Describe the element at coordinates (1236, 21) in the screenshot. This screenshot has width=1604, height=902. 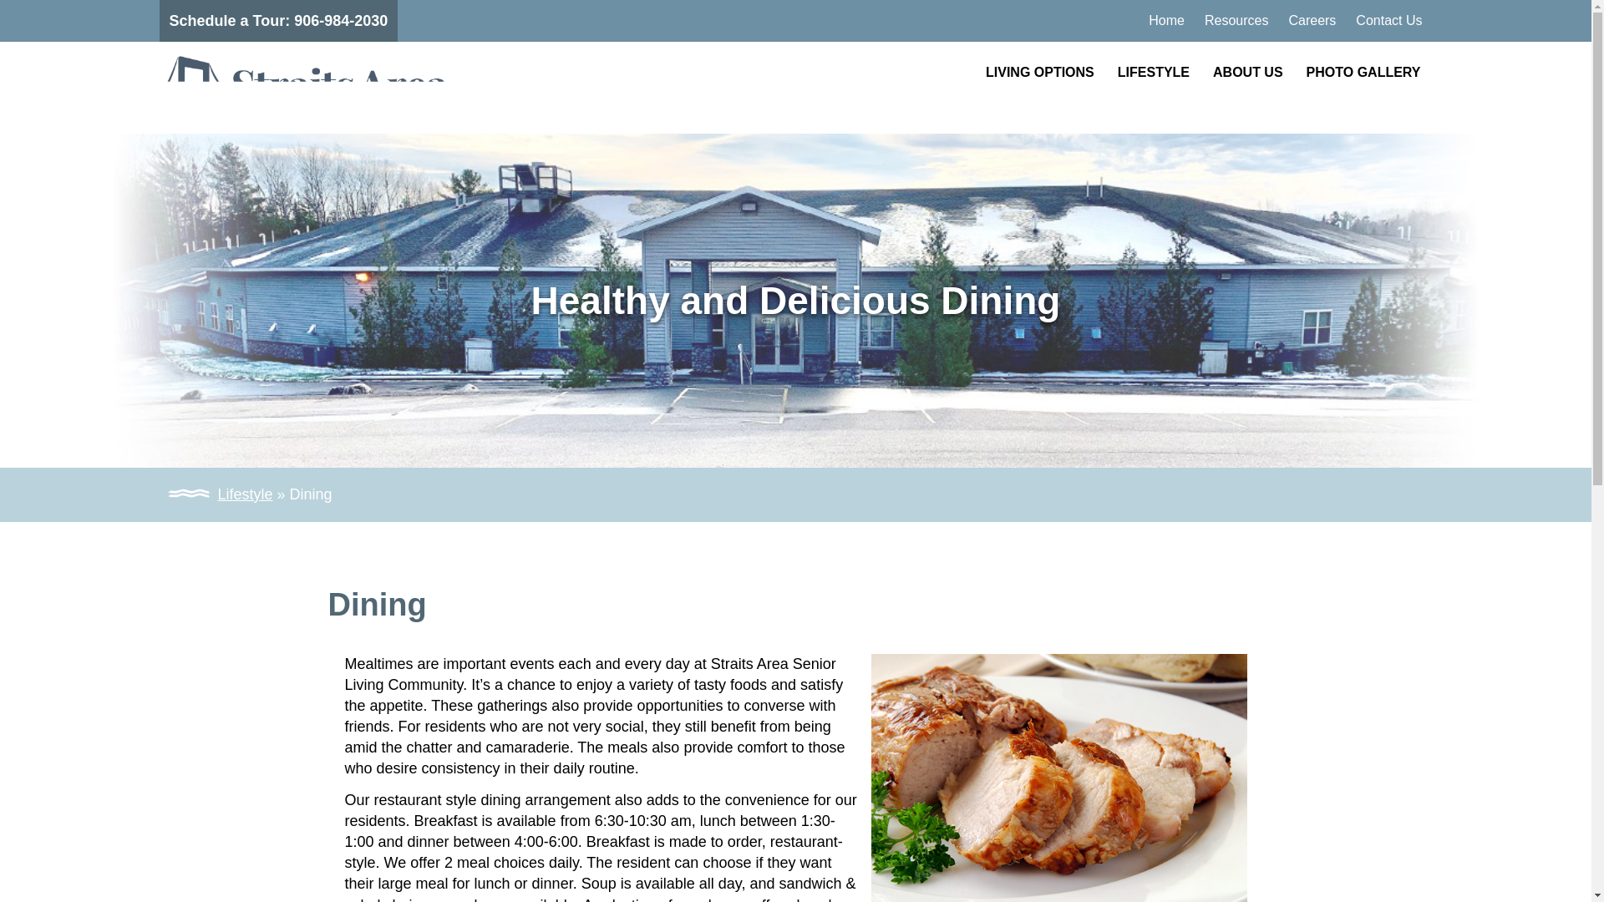
I see `Resources` at that location.